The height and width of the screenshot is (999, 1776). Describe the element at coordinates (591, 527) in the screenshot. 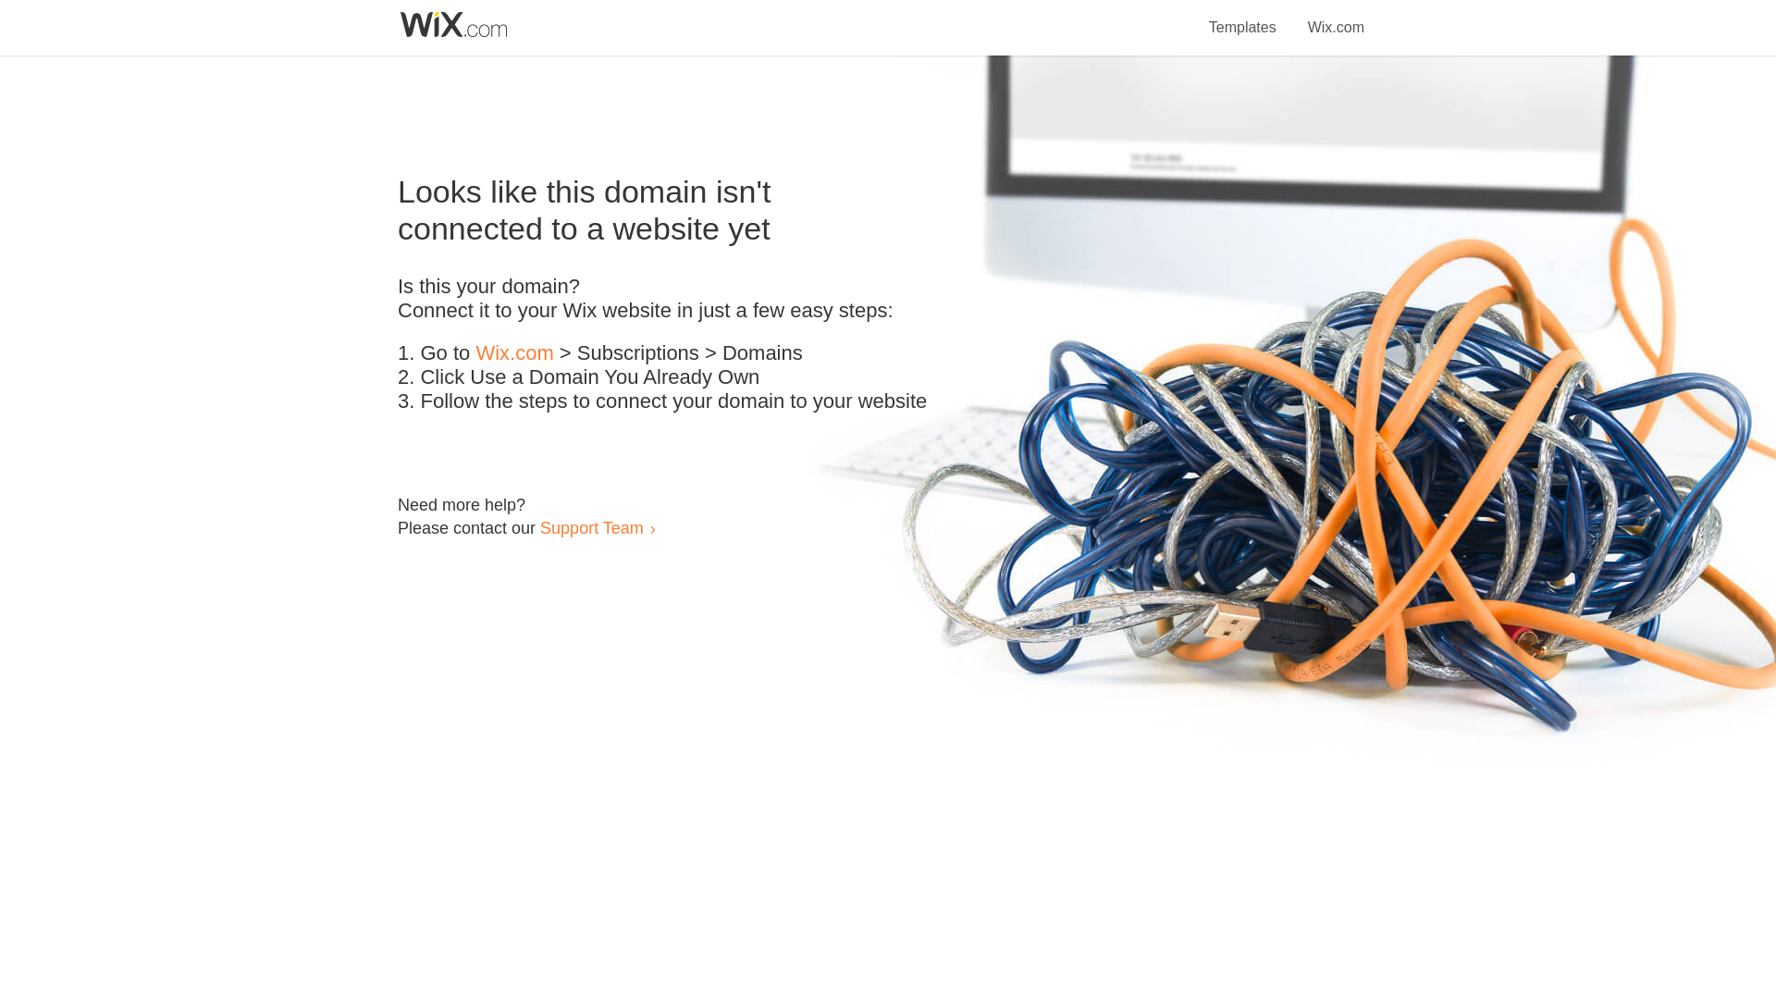

I see `Support Team` at that location.